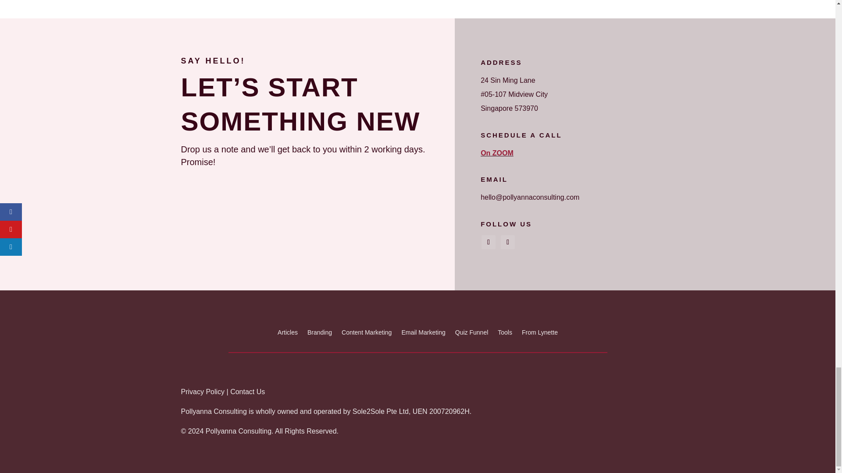 The image size is (842, 473). Describe the element at coordinates (423, 334) in the screenshot. I see `Email Marketing` at that location.